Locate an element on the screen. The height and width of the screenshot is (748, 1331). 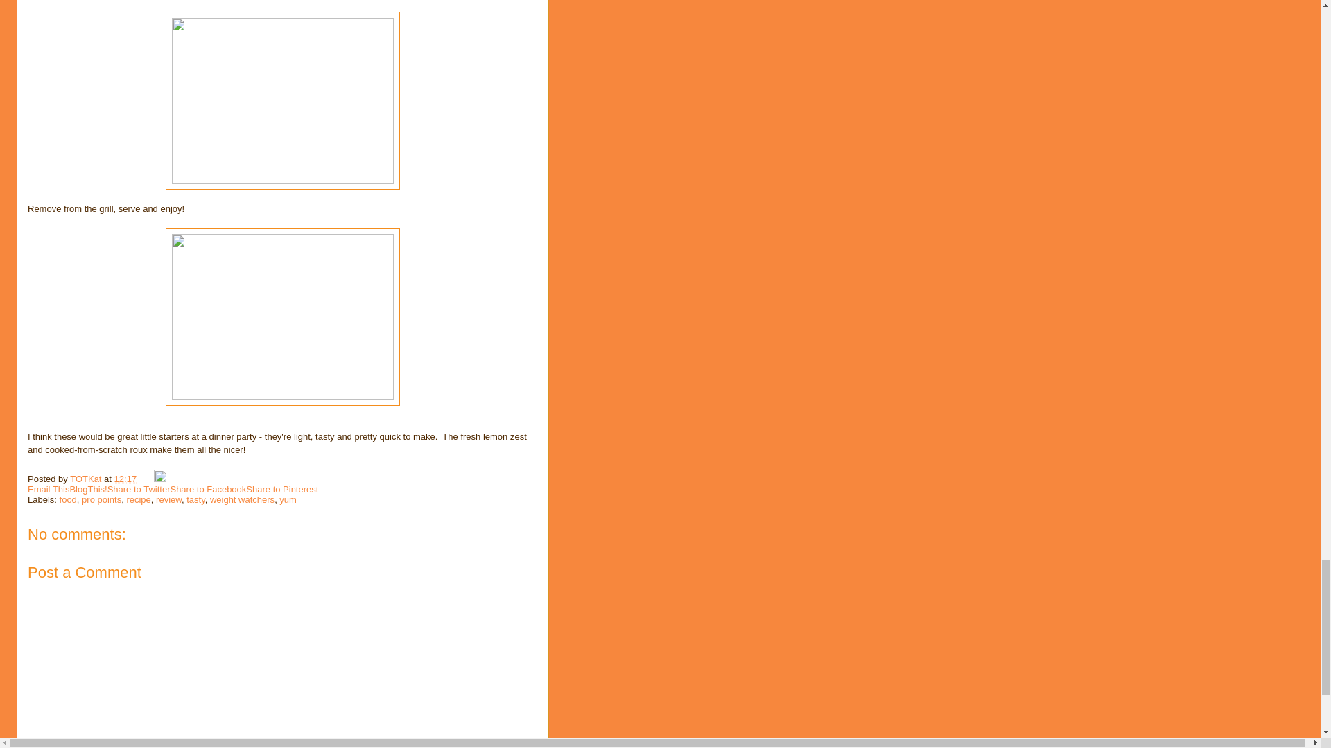
food is located at coordinates (68, 499).